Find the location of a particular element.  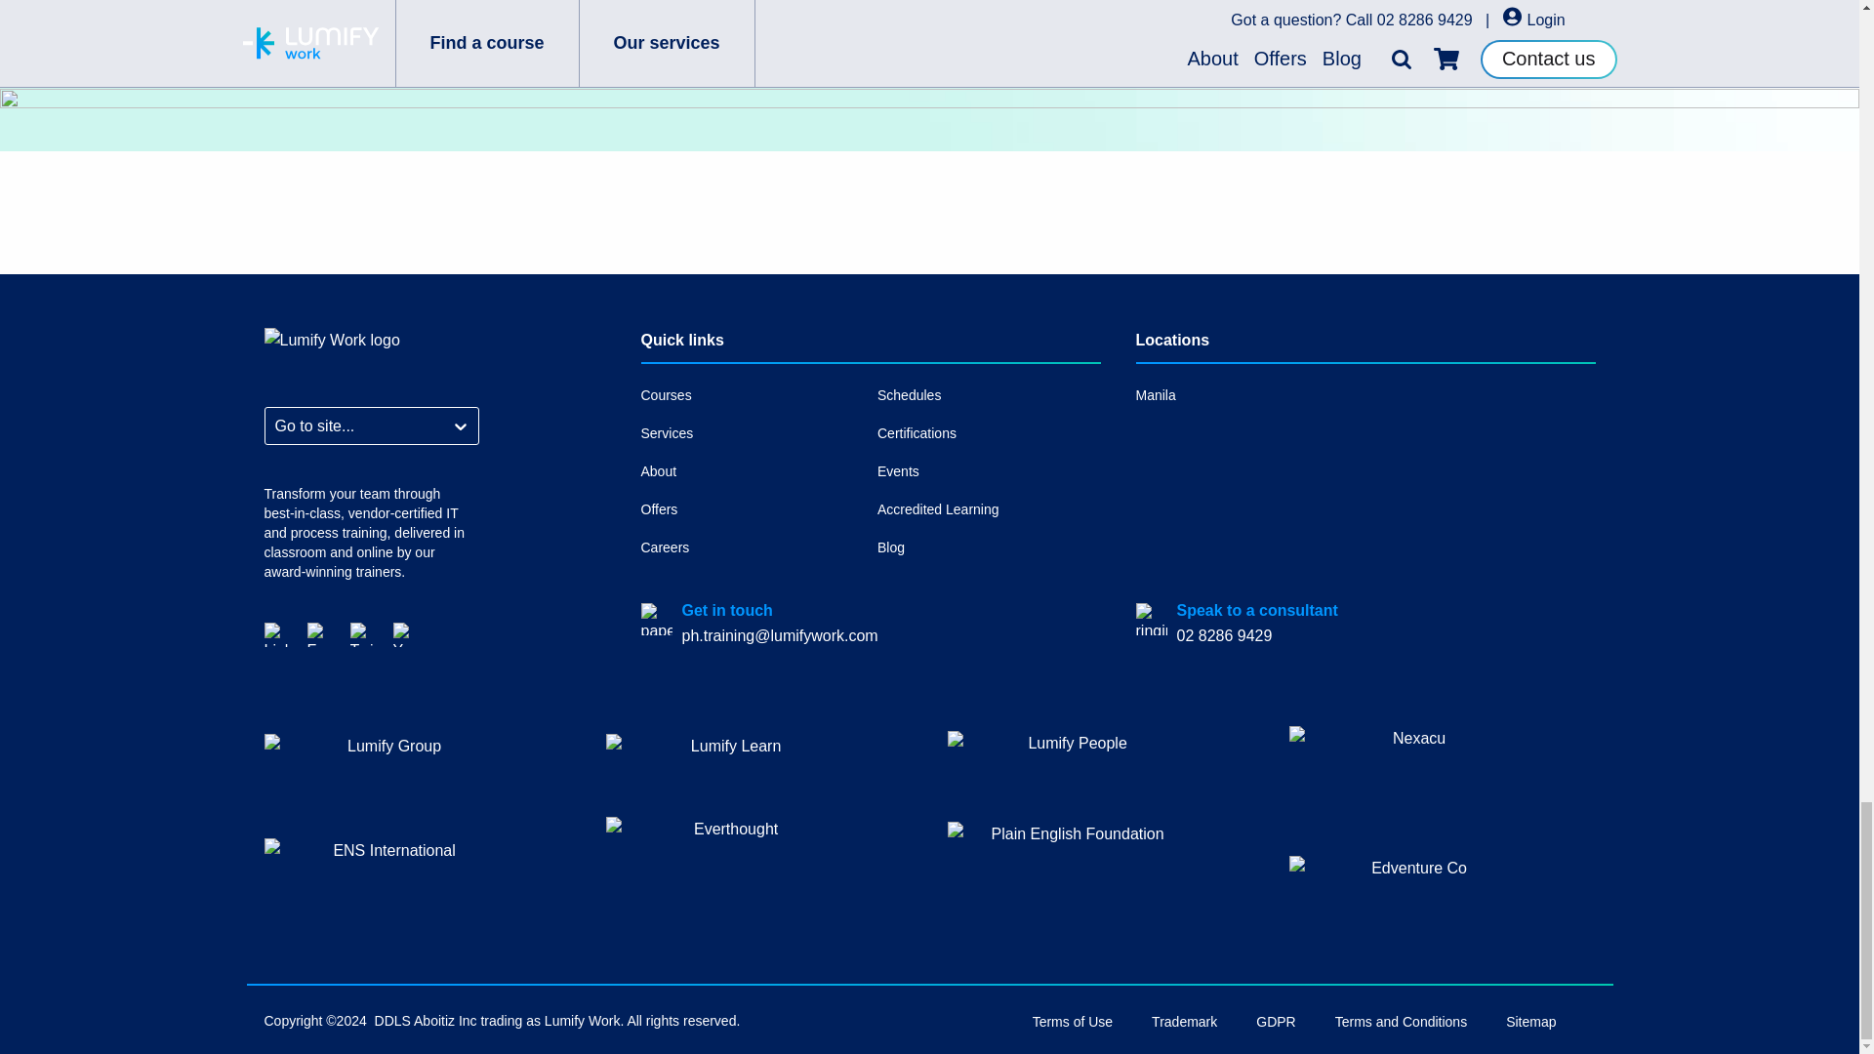

Services is located at coordinates (752, 433).